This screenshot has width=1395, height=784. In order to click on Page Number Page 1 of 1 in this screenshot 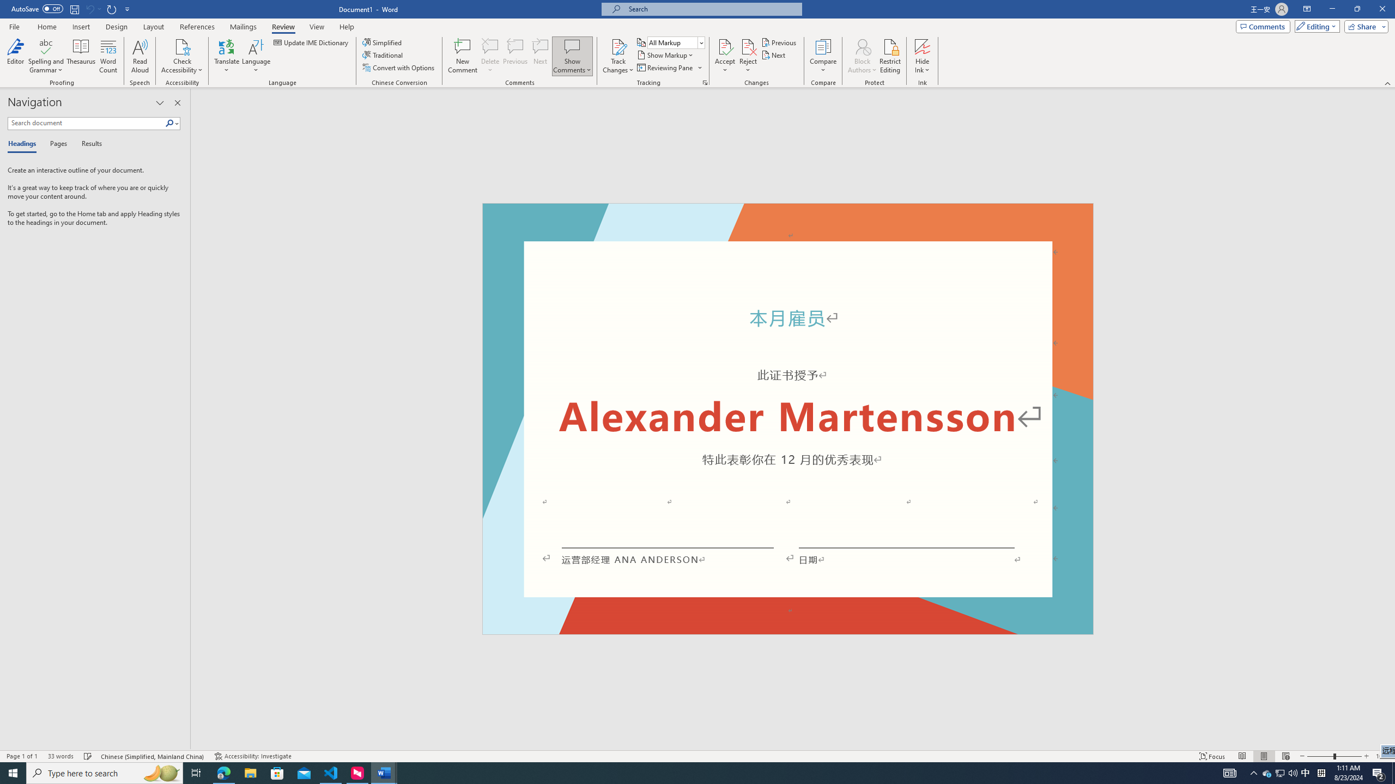, I will do `click(22, 756)`.